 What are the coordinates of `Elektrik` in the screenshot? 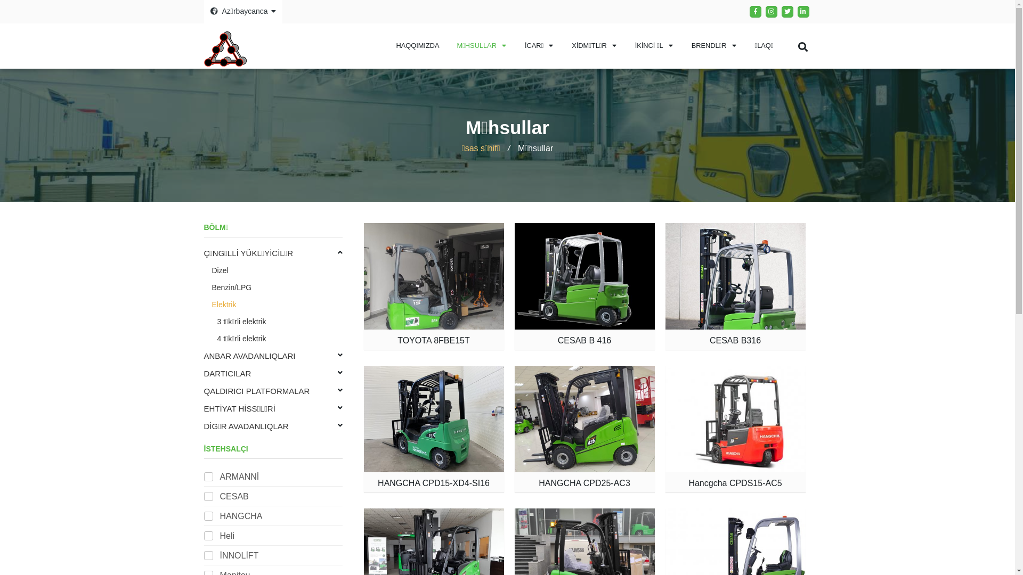 It's located at (277, 305).